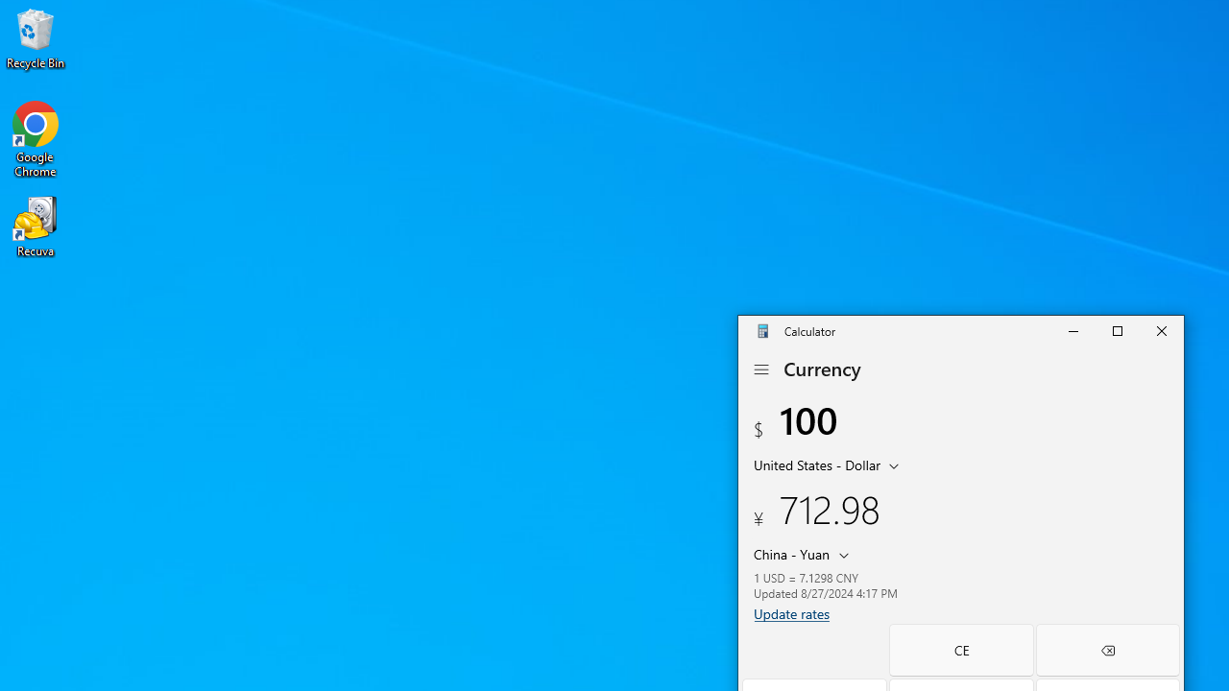 The image size is (1229, 691). Describe the element at coordinates (789, 553) in the screenshot. I see `China Yuan` at that location.